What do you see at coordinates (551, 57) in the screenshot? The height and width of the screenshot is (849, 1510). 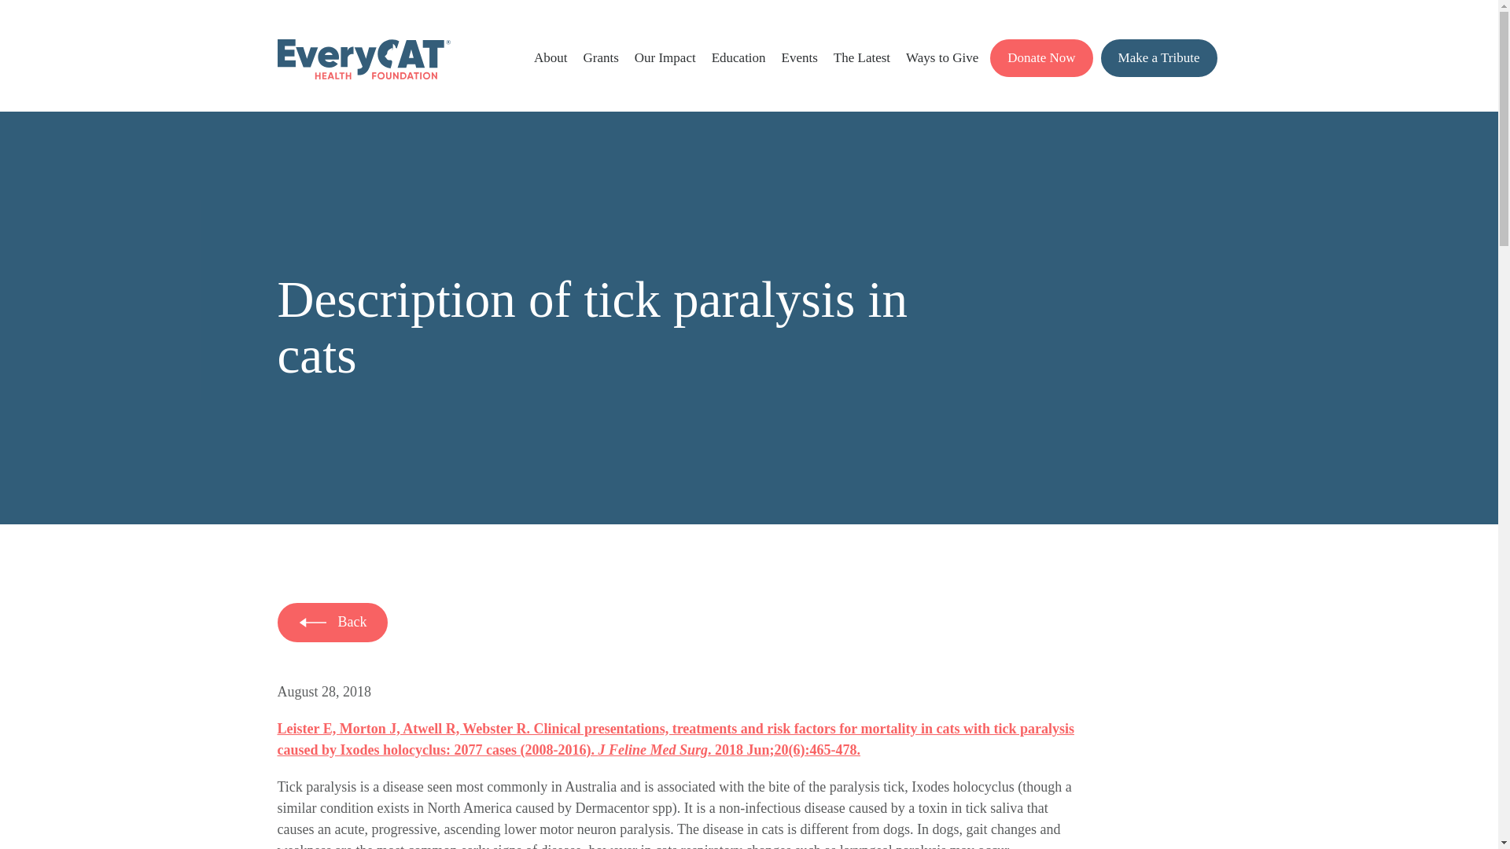 I see `About` at bounding box center [551, 57].